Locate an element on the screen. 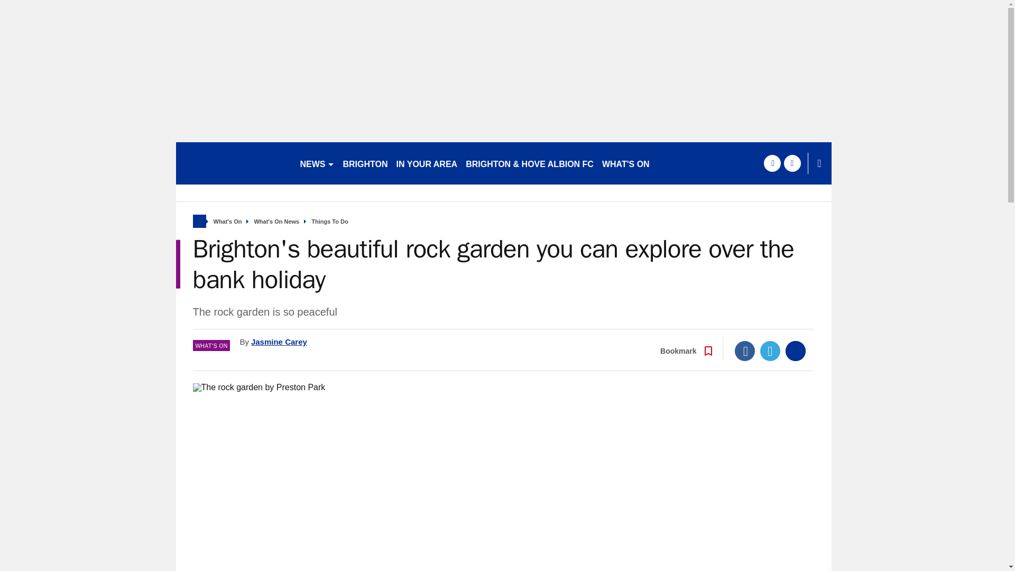  facebook is located at coordinates (772, 163).